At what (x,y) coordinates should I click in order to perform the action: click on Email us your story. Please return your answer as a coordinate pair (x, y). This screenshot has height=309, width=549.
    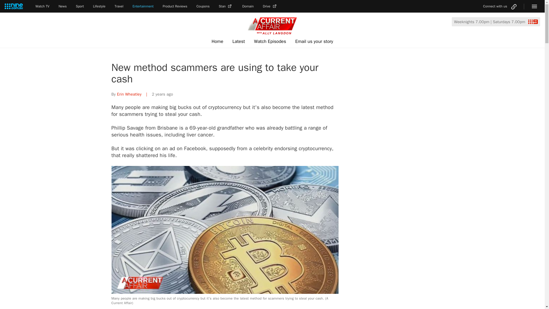
    Looking at the image, I should click on (314, 41).